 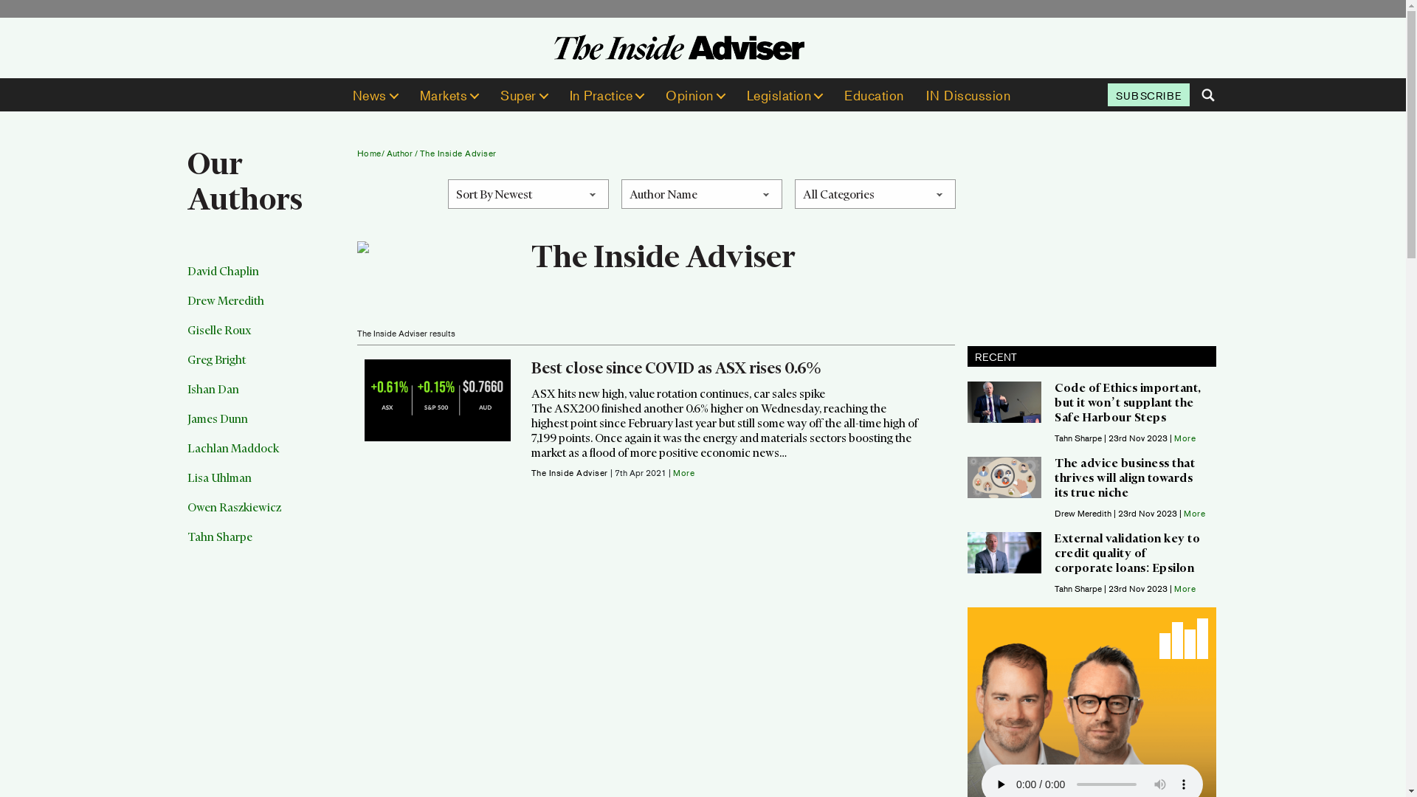 I want to click on Lachlan Maddock, so click(x=268, y=456).